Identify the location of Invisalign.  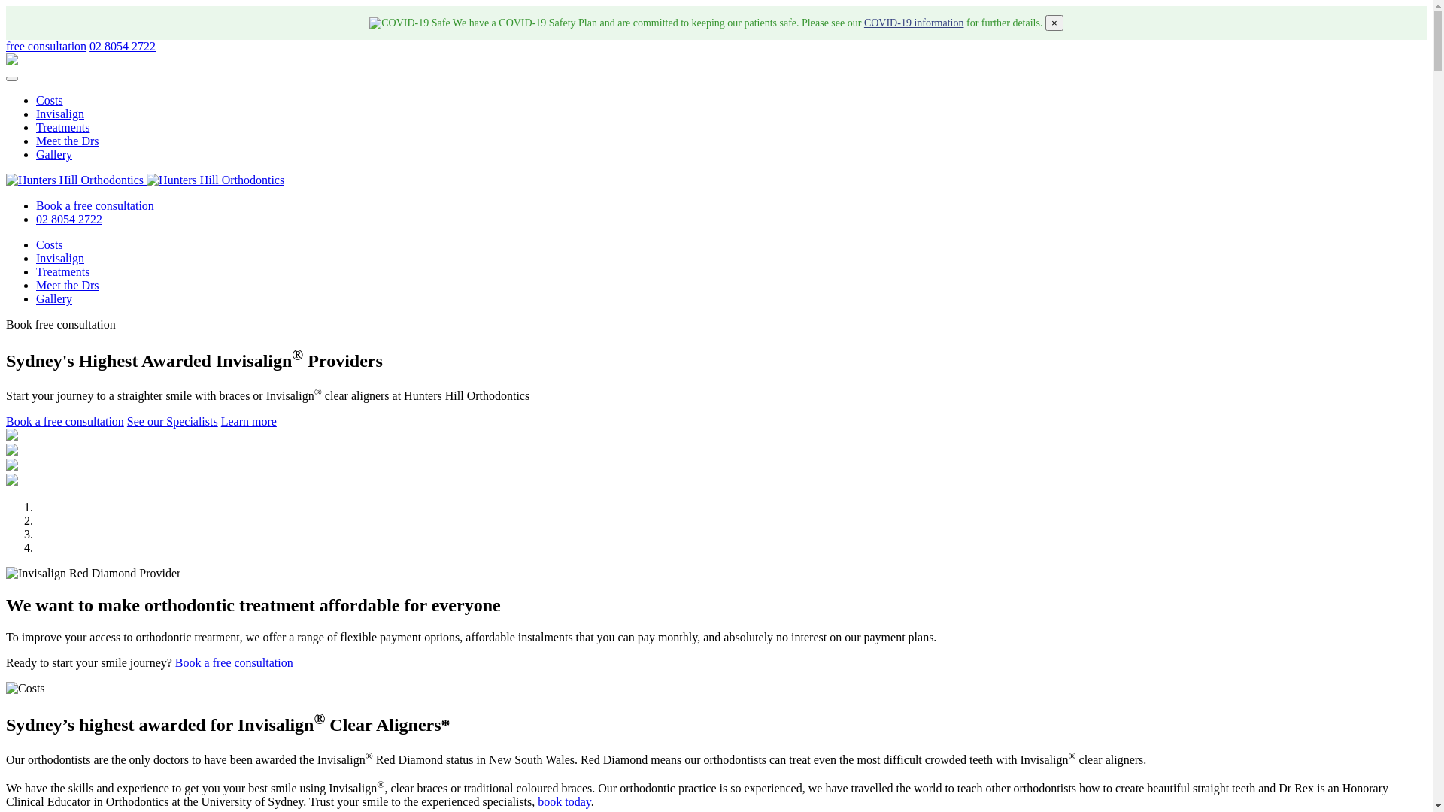
(60, 259).